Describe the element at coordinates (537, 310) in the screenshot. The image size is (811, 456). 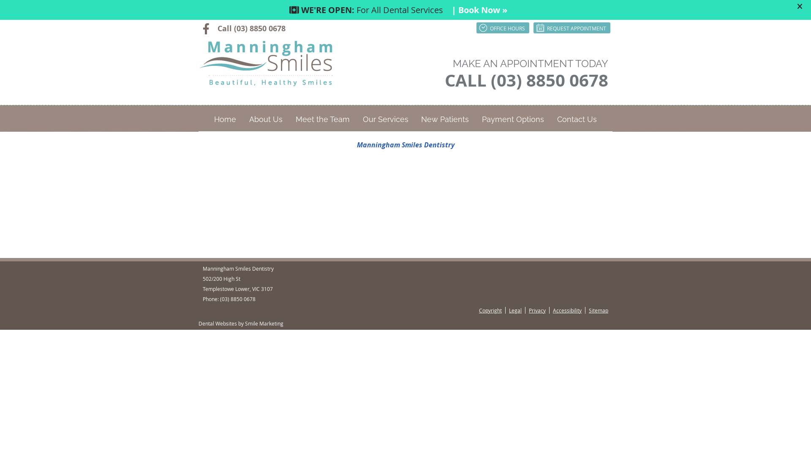
I see `Privacy` at that location.